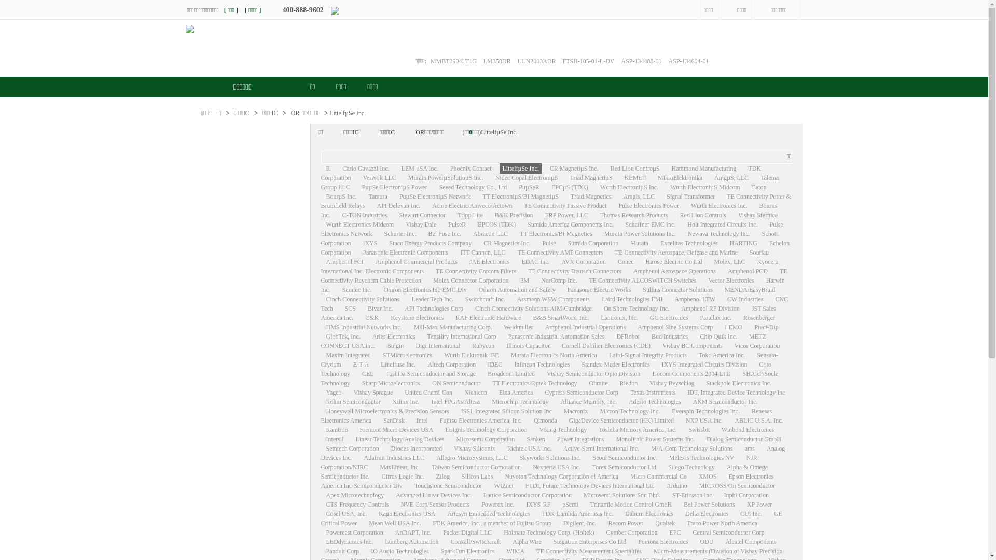 The height and width of the screenshot is (560, 996). What do you see at coordinates (490, 262) in the screenshot?
I see `JAE Electronics` at bounding box center [490, 262].